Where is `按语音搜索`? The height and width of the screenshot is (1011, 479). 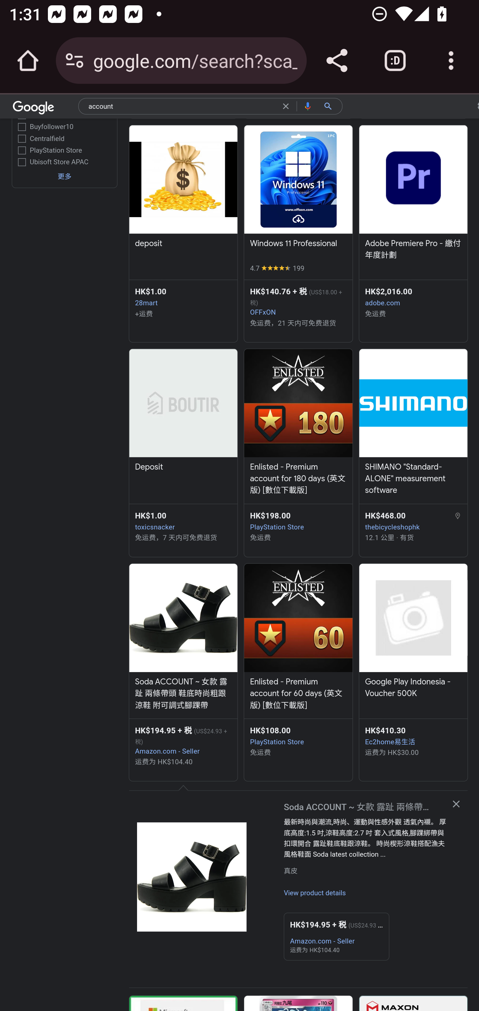
按语音搜索 is located at coordinates (308, 106).